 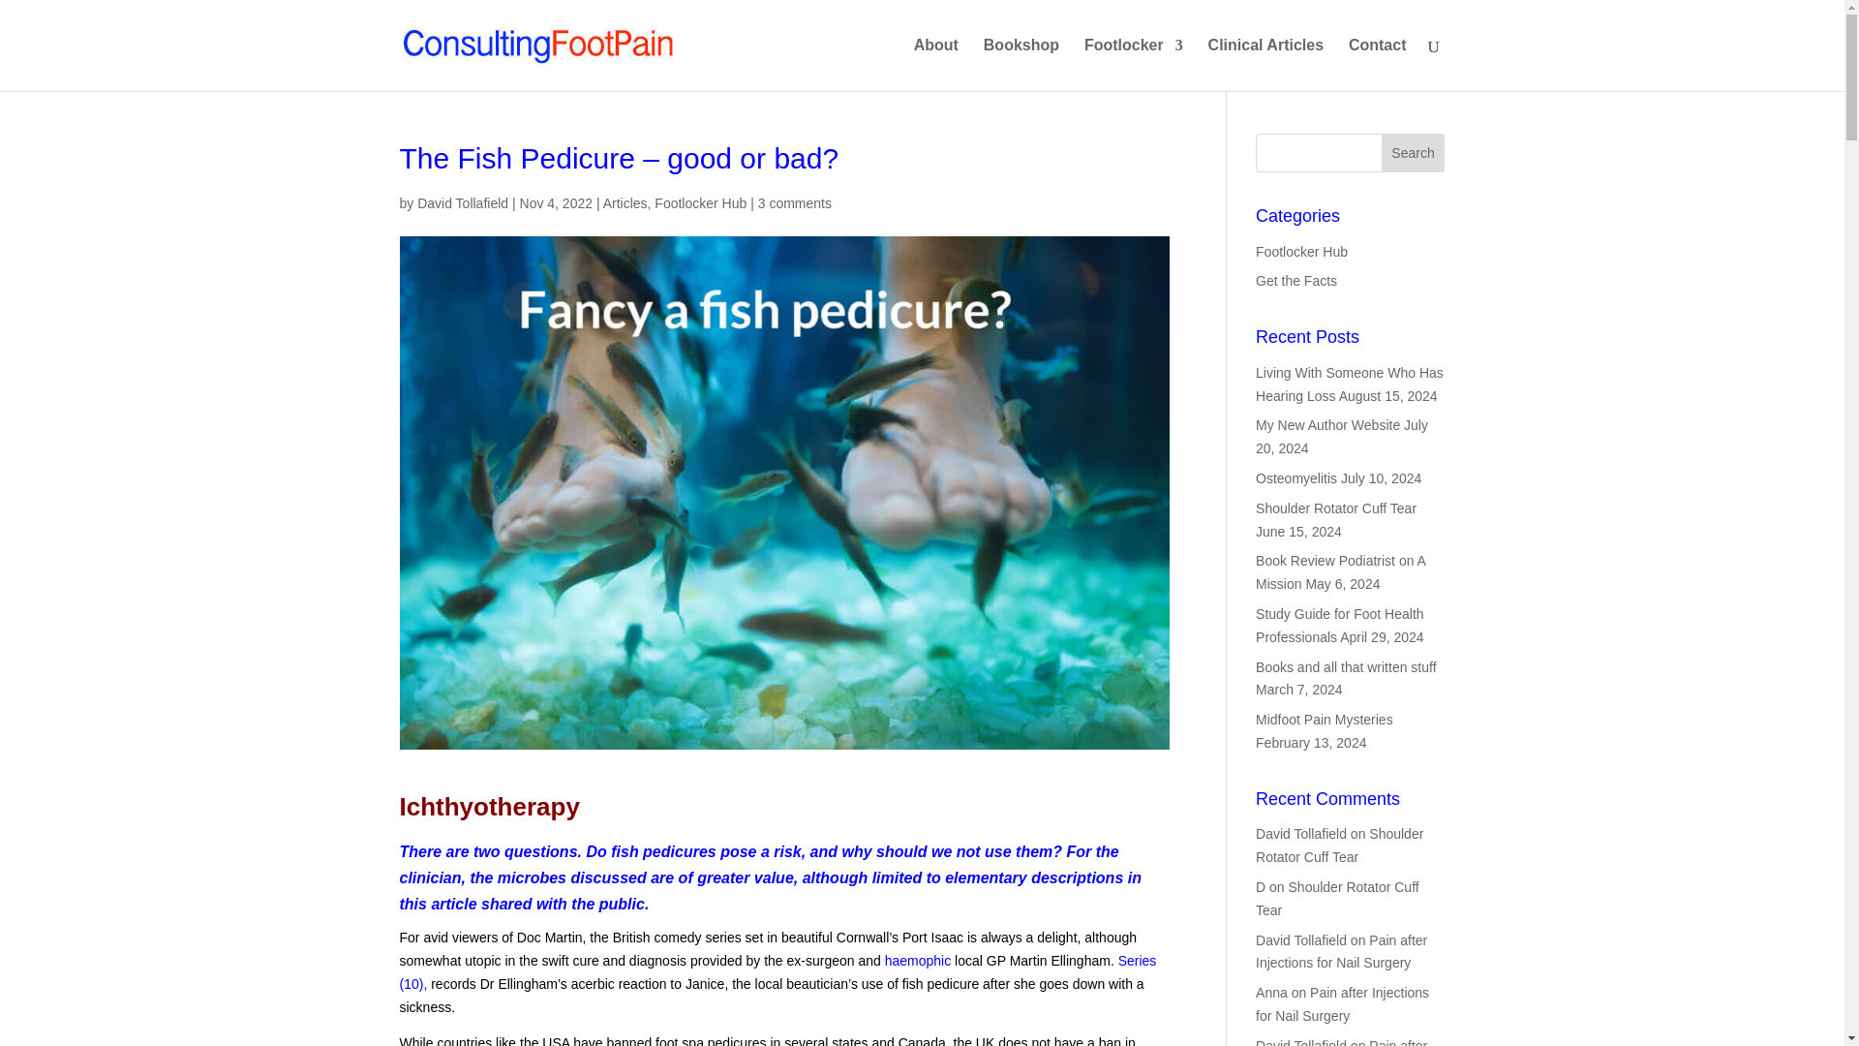 I want to click on Search, so click(x=1414, y=153).